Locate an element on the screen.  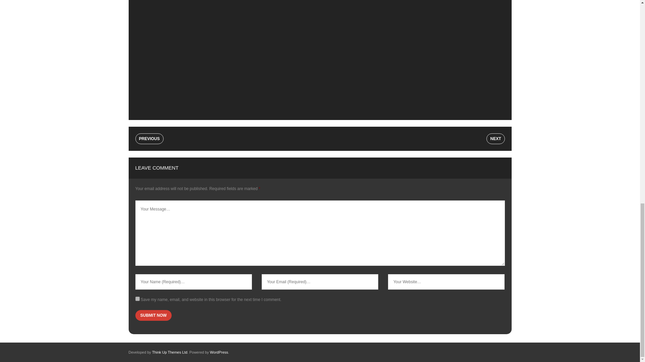
yes is located at coordinates (137, 298).